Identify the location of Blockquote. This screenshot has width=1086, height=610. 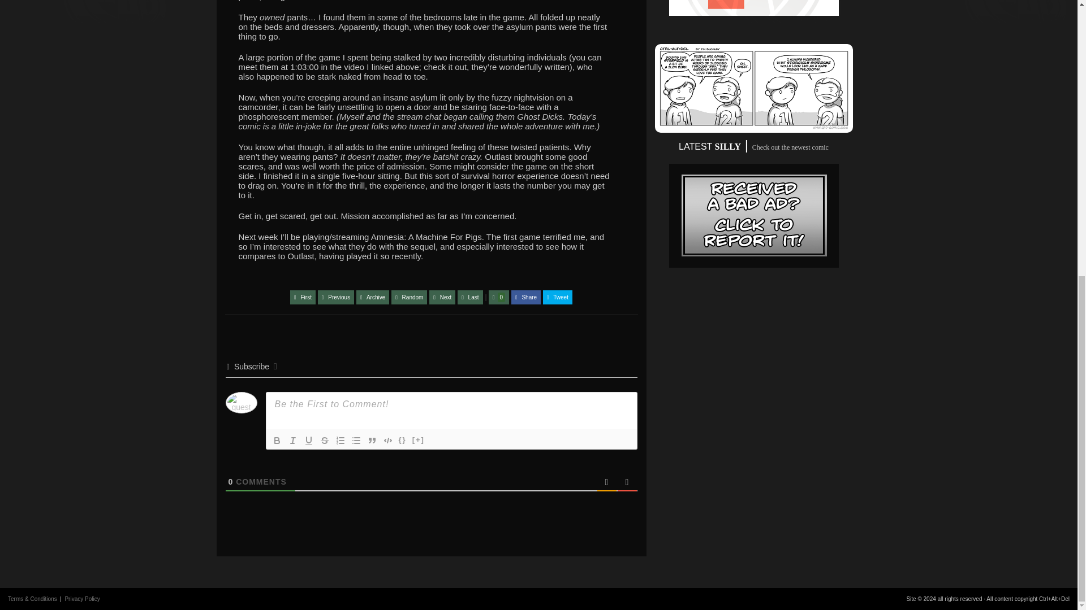
(372, 440).